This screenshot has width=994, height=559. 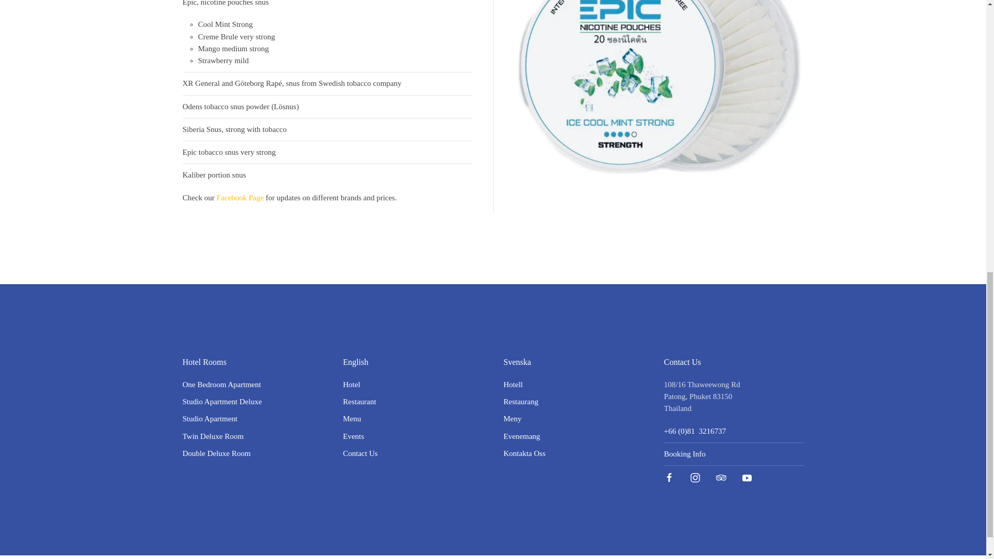 I want to click on Double Deluxe Room, so click(x=216, y=453).